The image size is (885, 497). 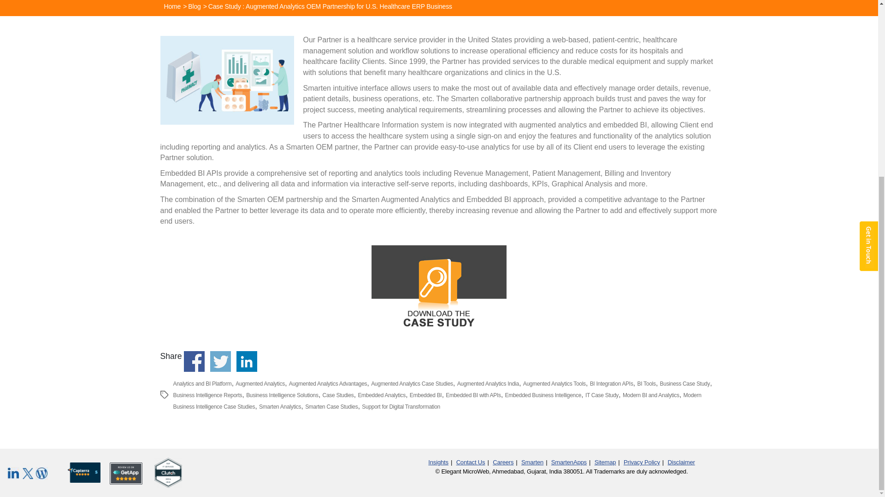 What do you see at coordinates (168, 472) in the screenshot?
I see `Read Smarten Reviews on GetApp` at bounding box center [168, 472].